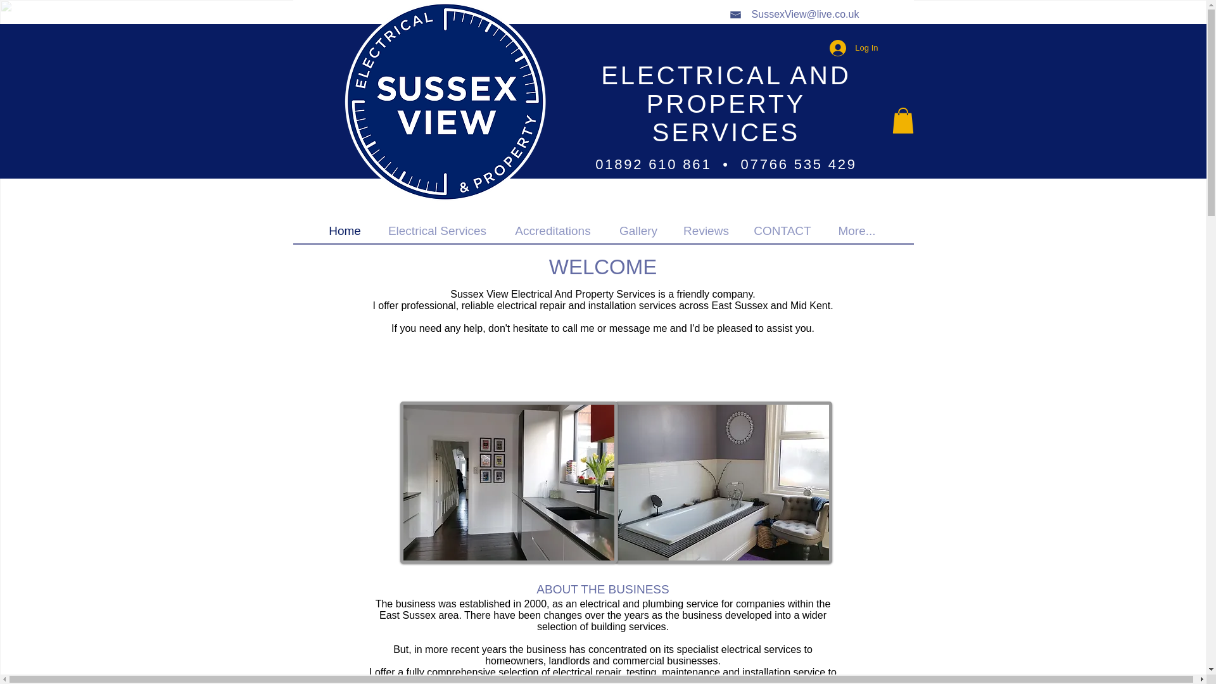 This screenshot has height=684, width=1216. What do you see at coordinates (854, 48) in the screenshot?
I see `Log In` at bounding box center [854, 48].